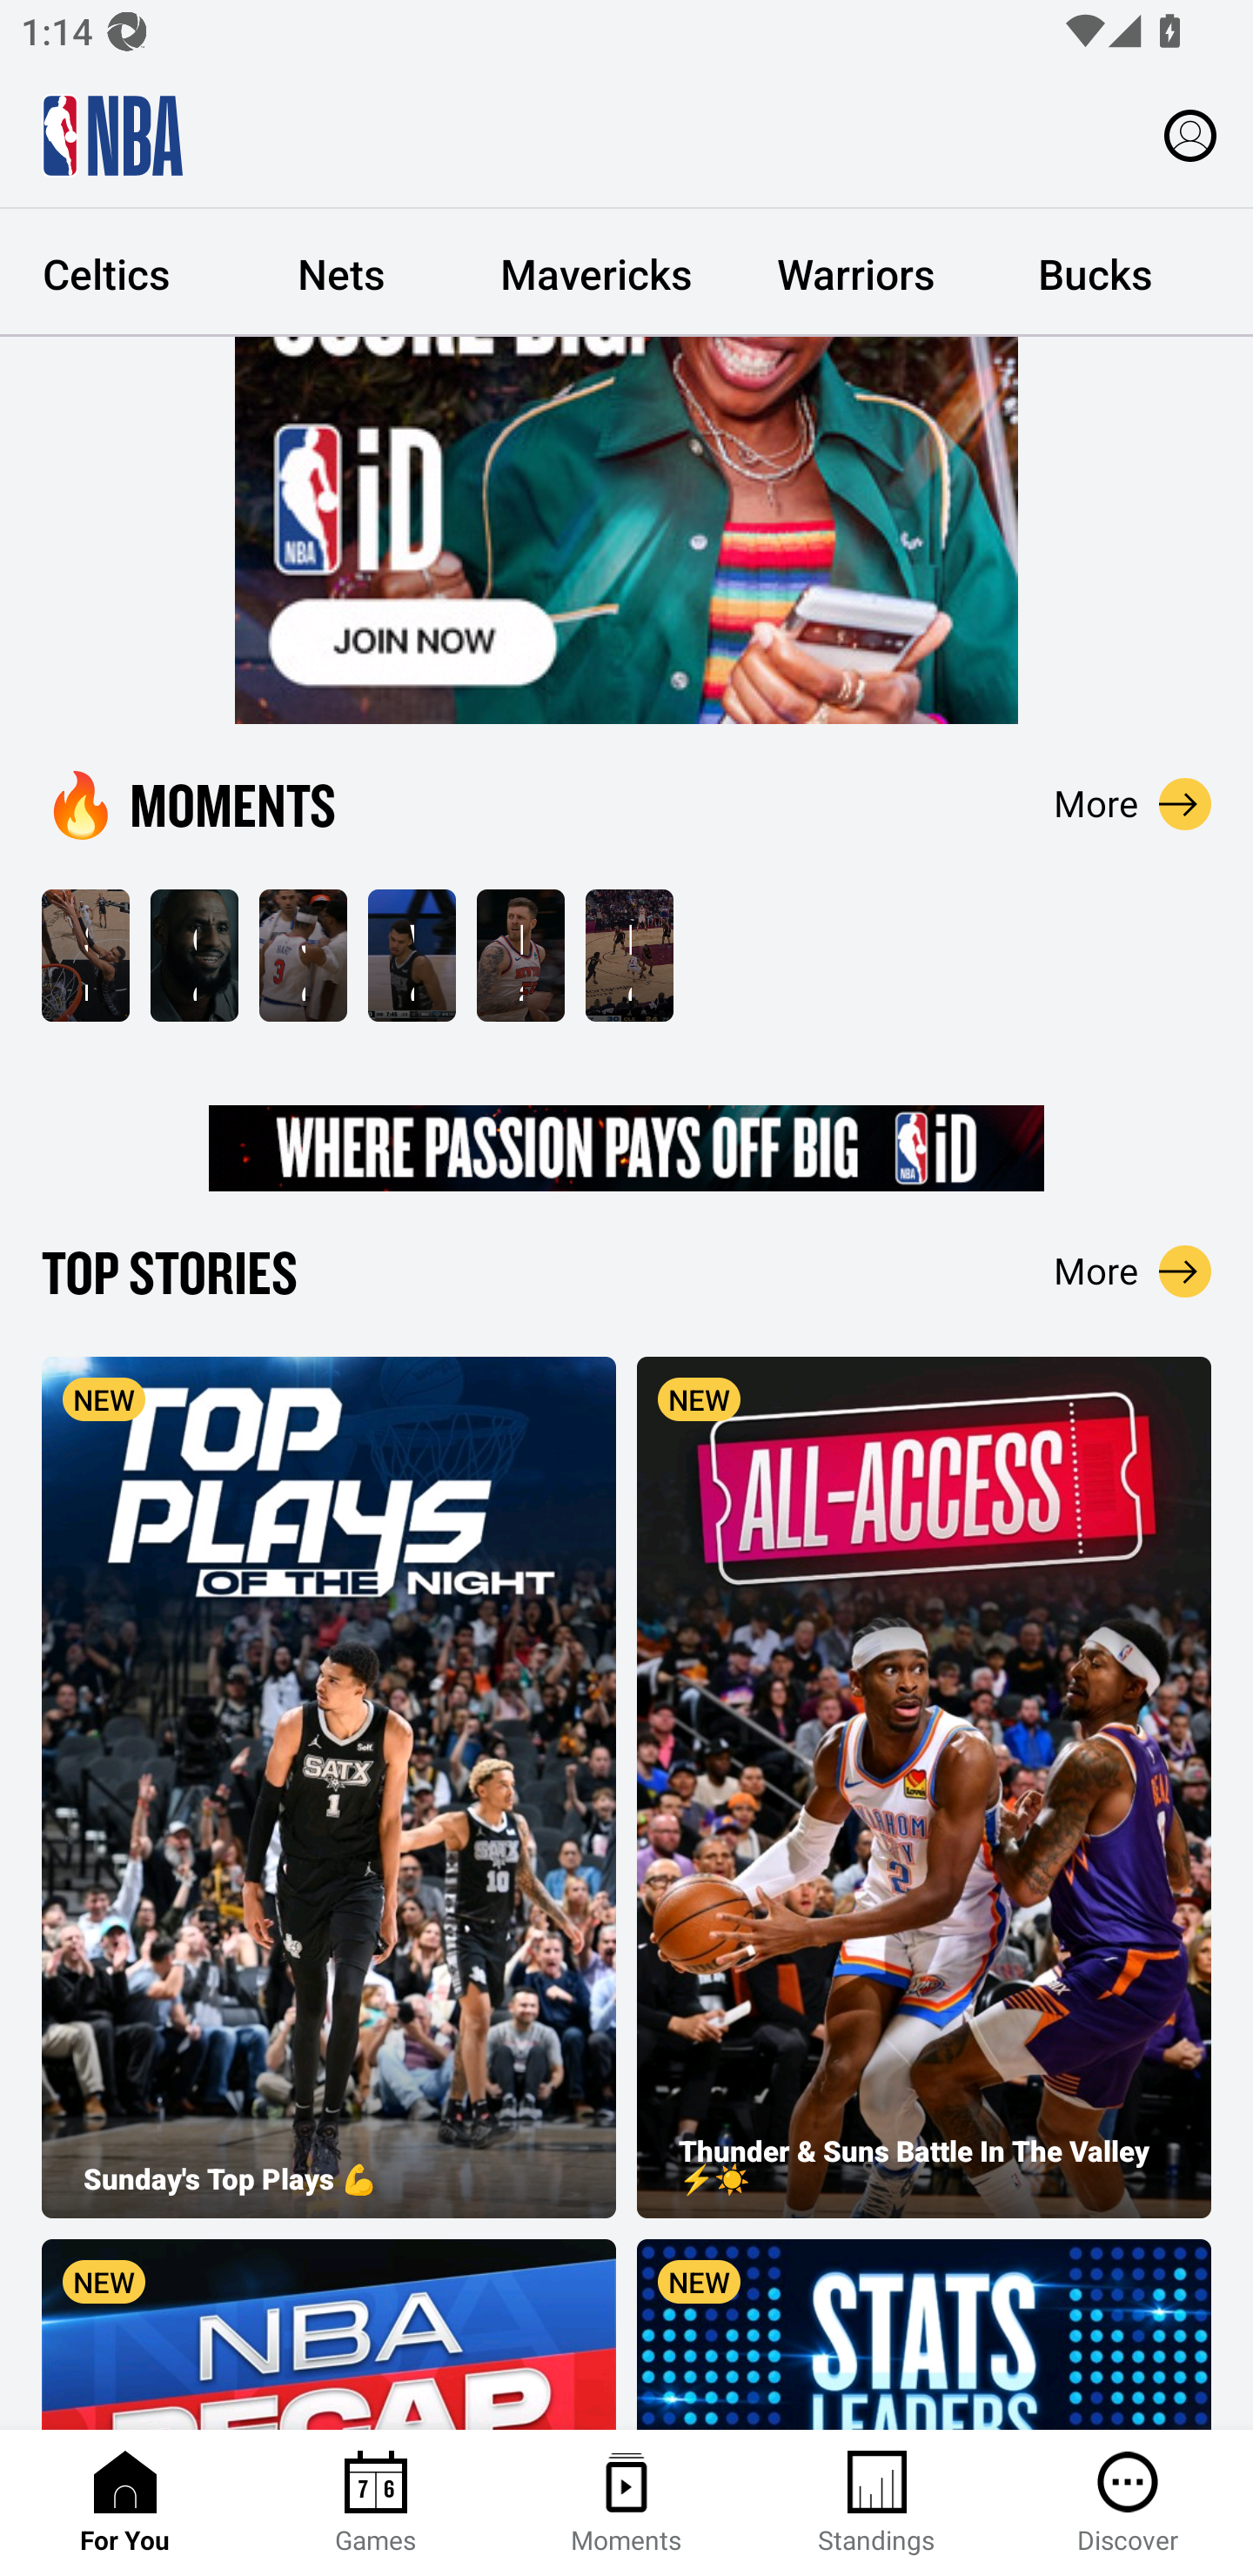  I want to click on Moments, so click(626, 2503).